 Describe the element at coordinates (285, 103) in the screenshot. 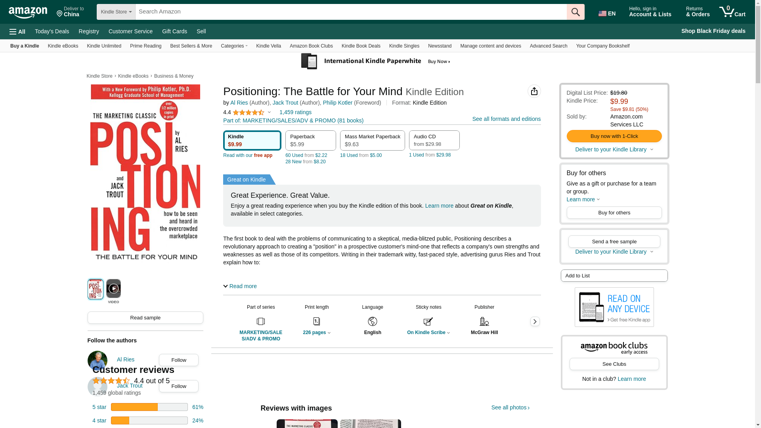

I see `Jack Trout` at that location.